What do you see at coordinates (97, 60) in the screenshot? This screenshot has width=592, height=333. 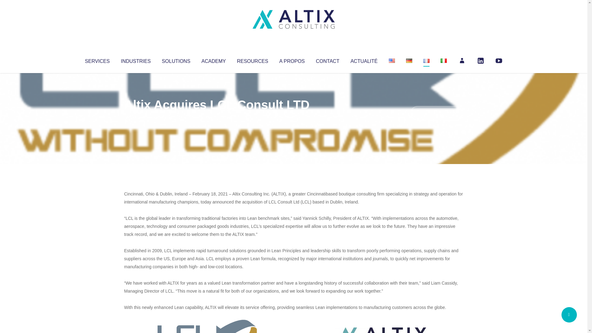 I see `SERVICES` at bounding box center [97, 60].